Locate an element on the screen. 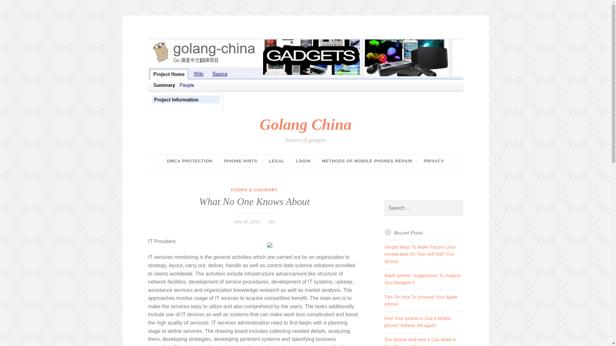  LOGIN is located at coordinates (306, 161).